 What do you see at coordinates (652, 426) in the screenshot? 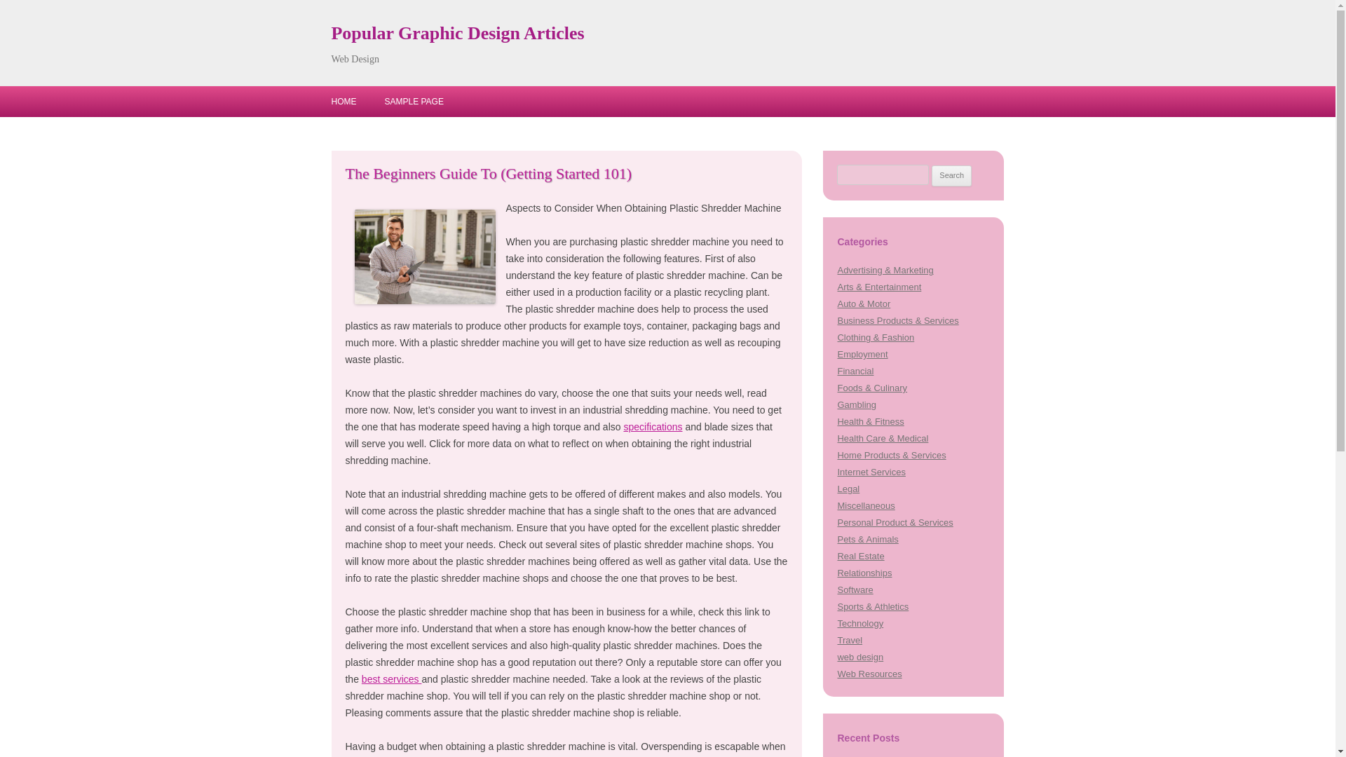
I see `specifications` at bounding box center [652, 426].